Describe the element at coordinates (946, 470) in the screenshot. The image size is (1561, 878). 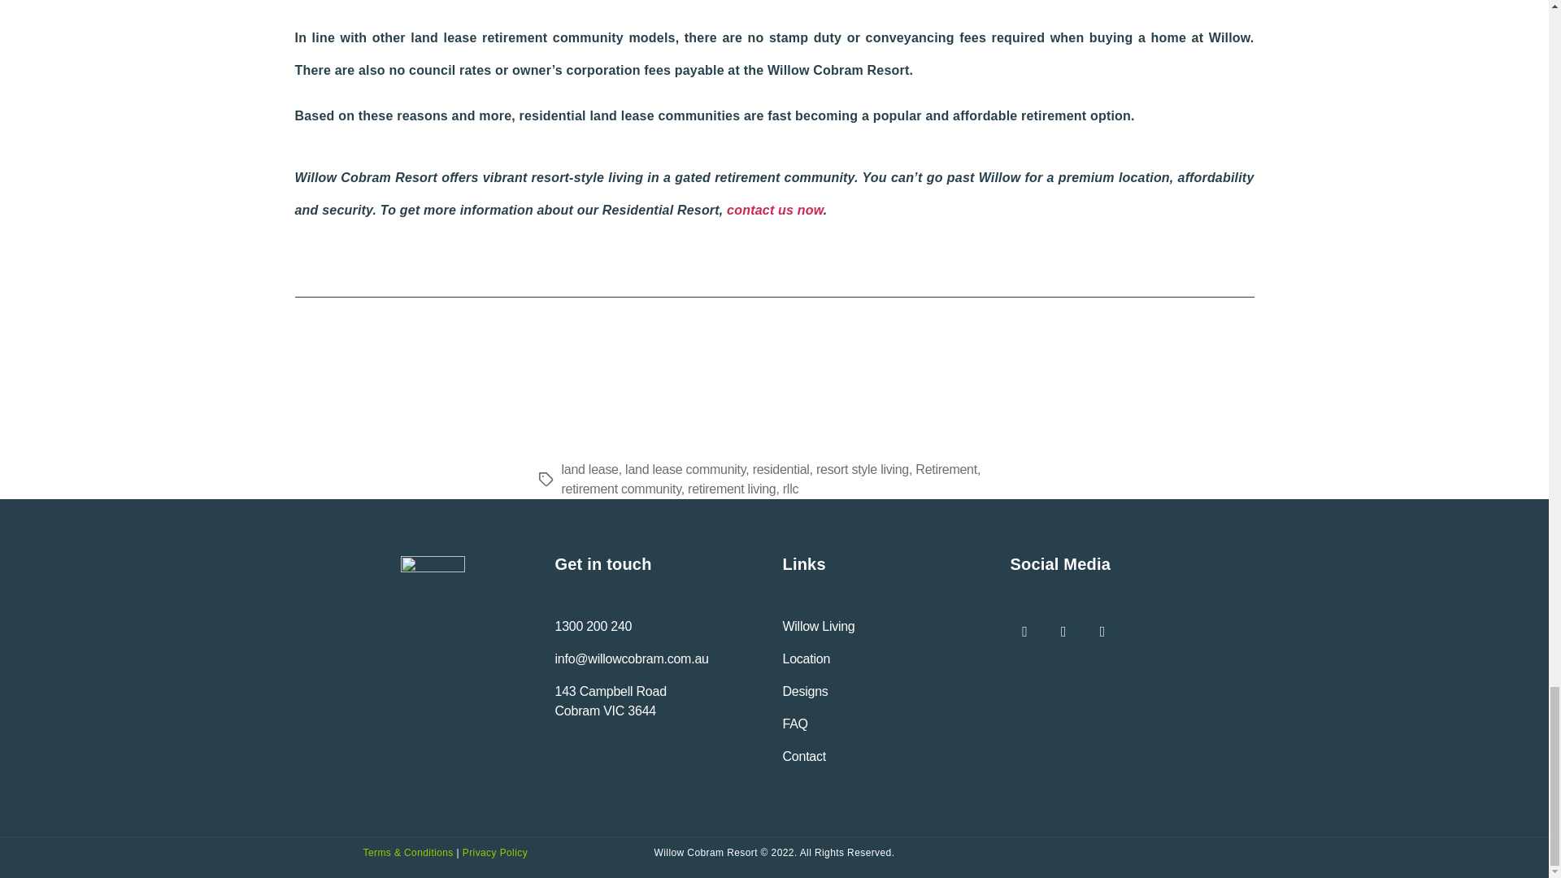
I see `Retirement` at that location.